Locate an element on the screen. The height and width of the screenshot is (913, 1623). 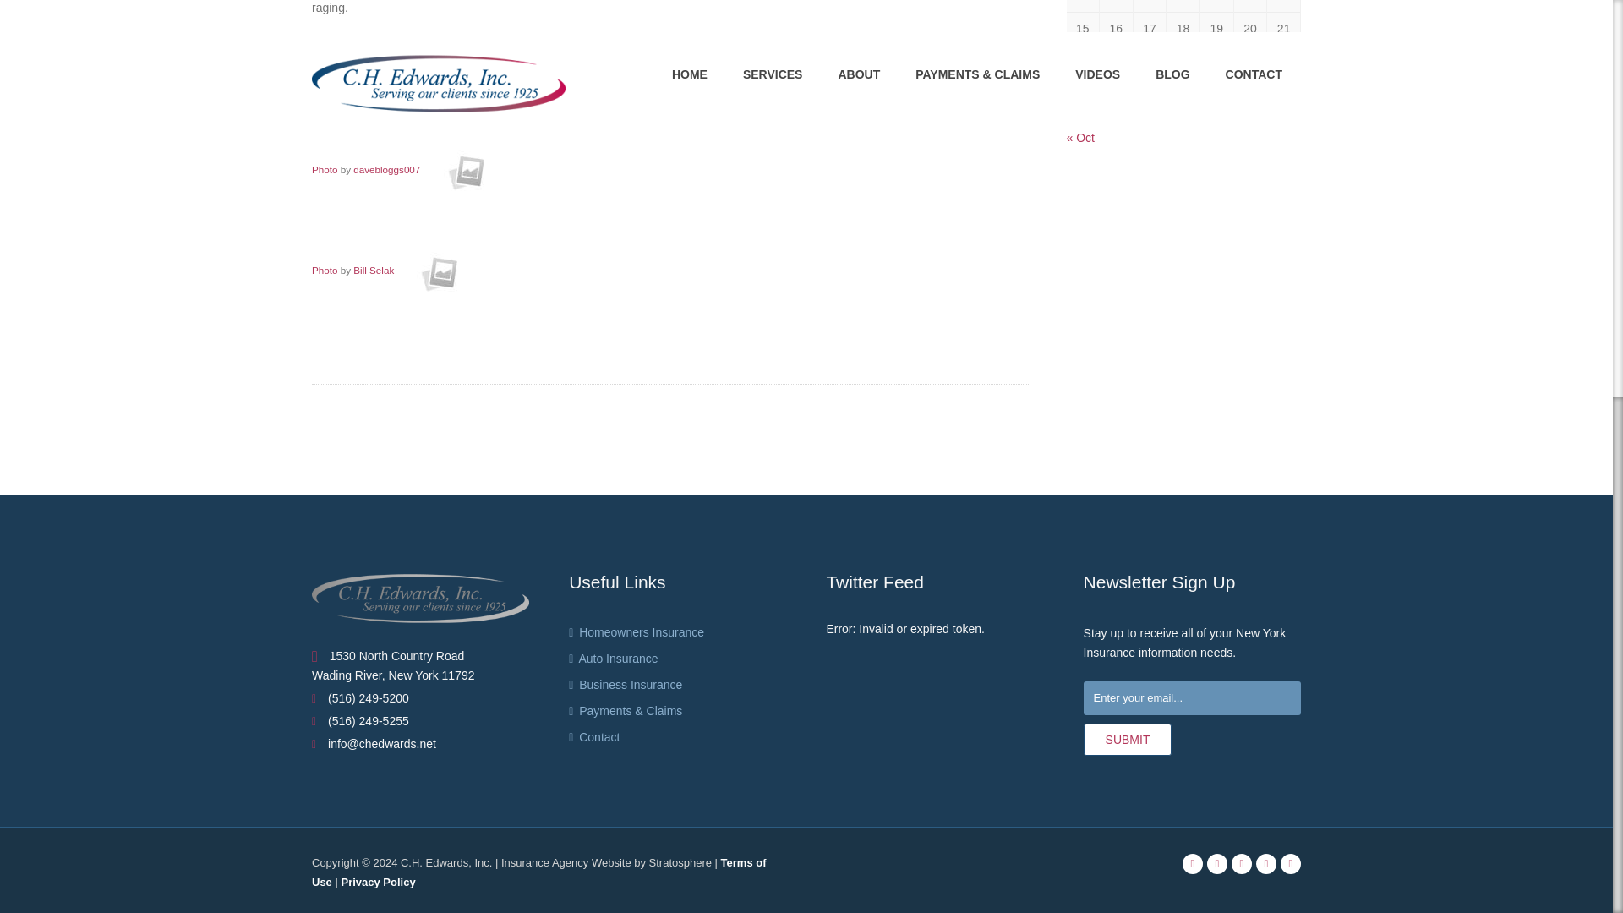
Enter your email... is located at coordinates (1192, 697).